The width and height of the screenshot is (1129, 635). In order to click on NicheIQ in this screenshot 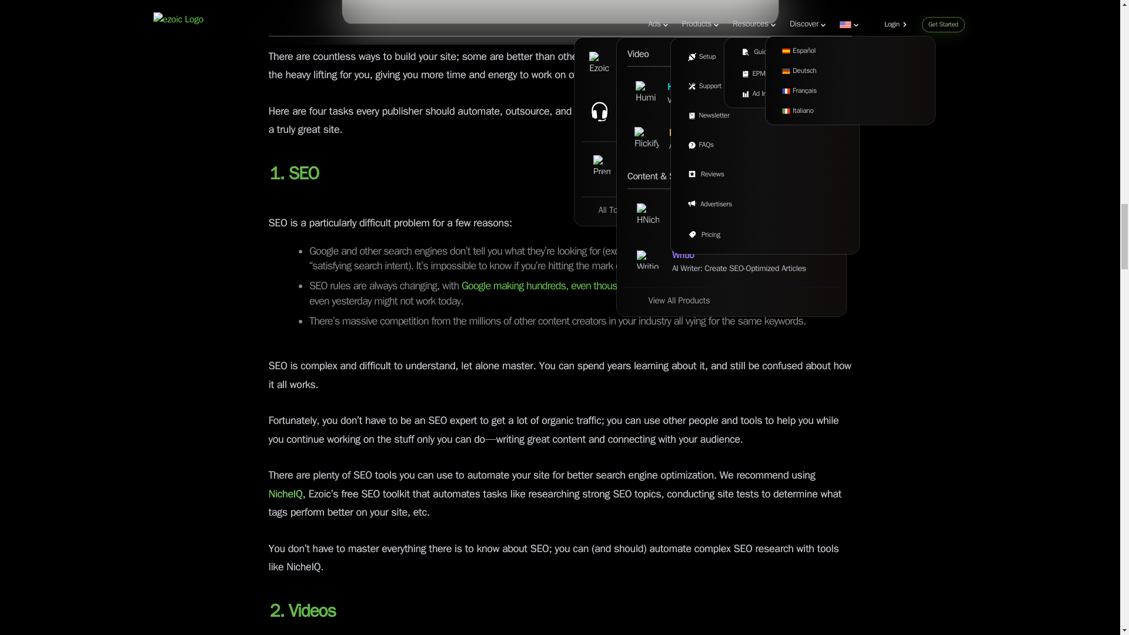, I will do `click(285, 494)`.